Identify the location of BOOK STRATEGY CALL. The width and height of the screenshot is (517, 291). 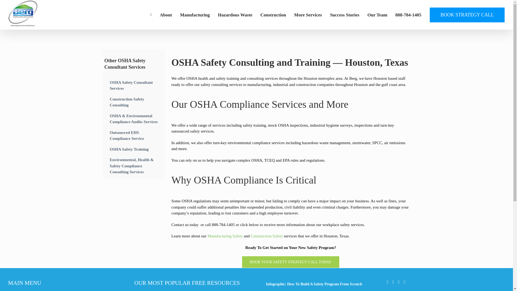
(467, 15).